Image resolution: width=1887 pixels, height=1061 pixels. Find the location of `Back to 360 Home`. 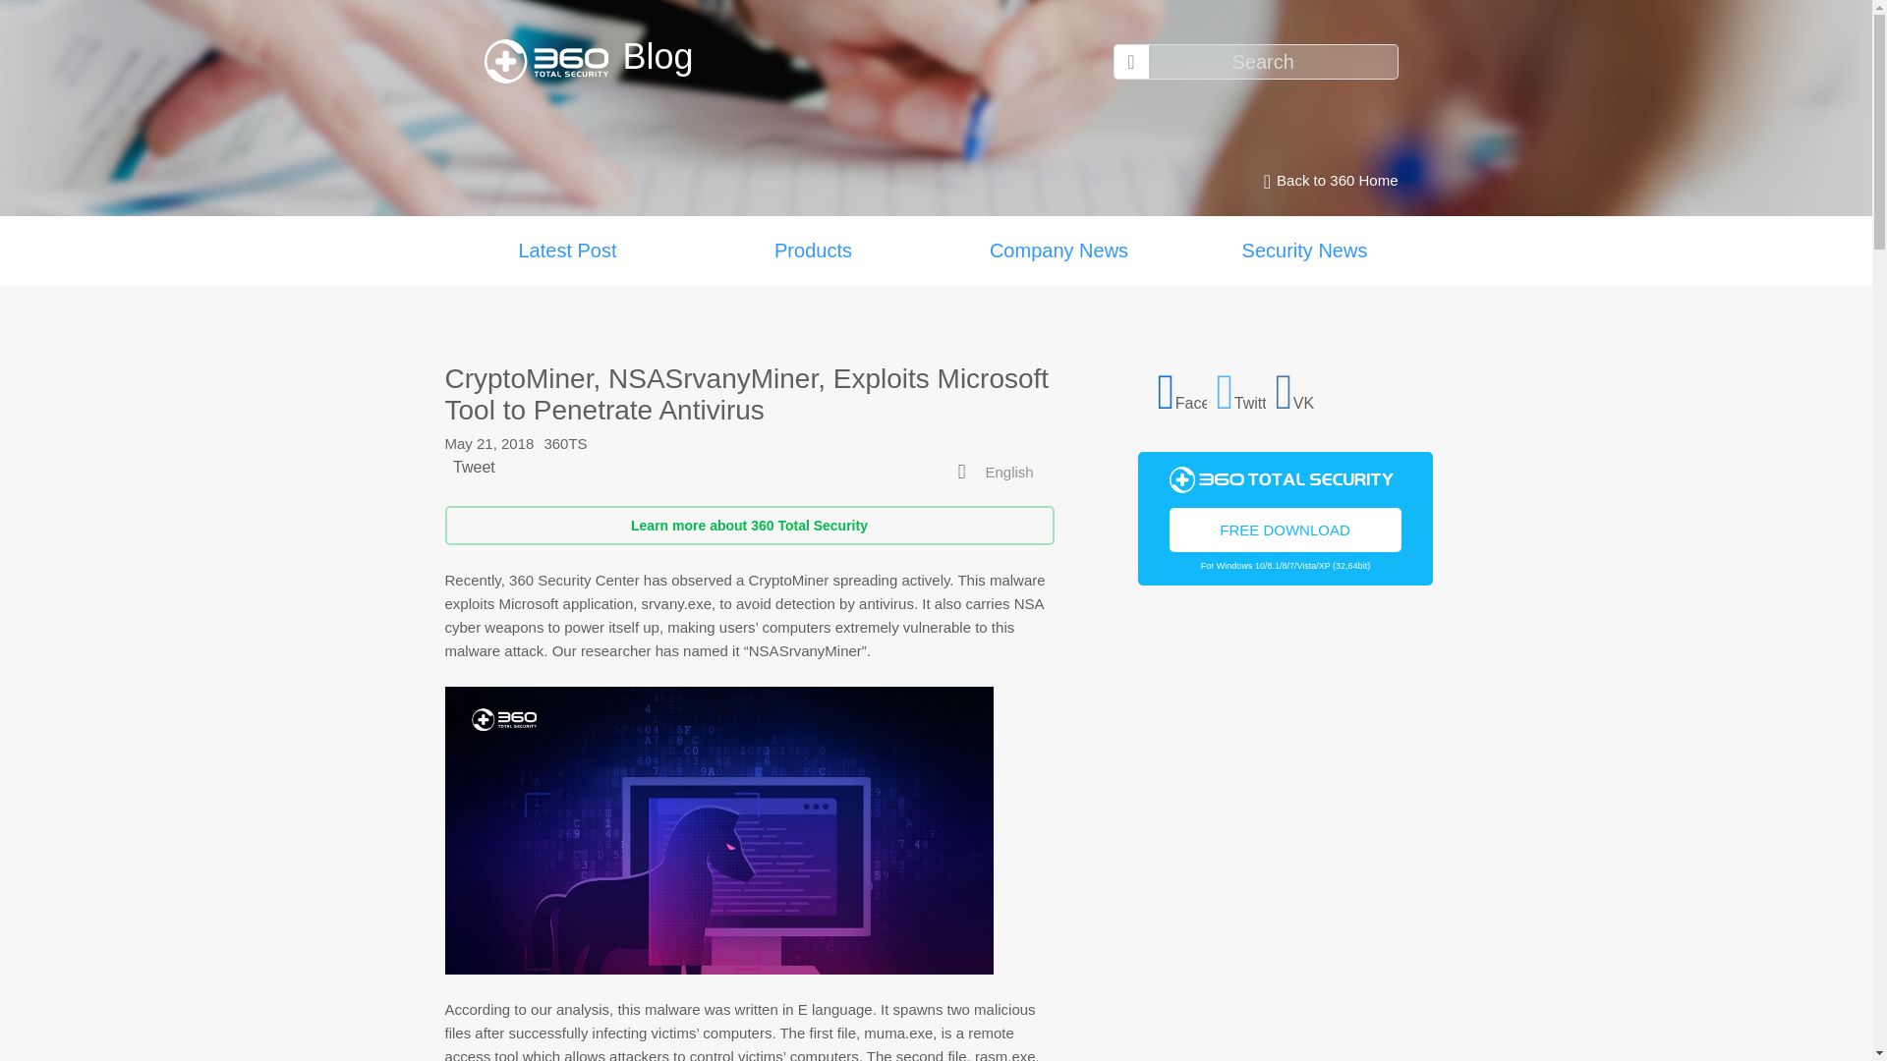

Back to 360 Home is located at coordinates (1325, 181).